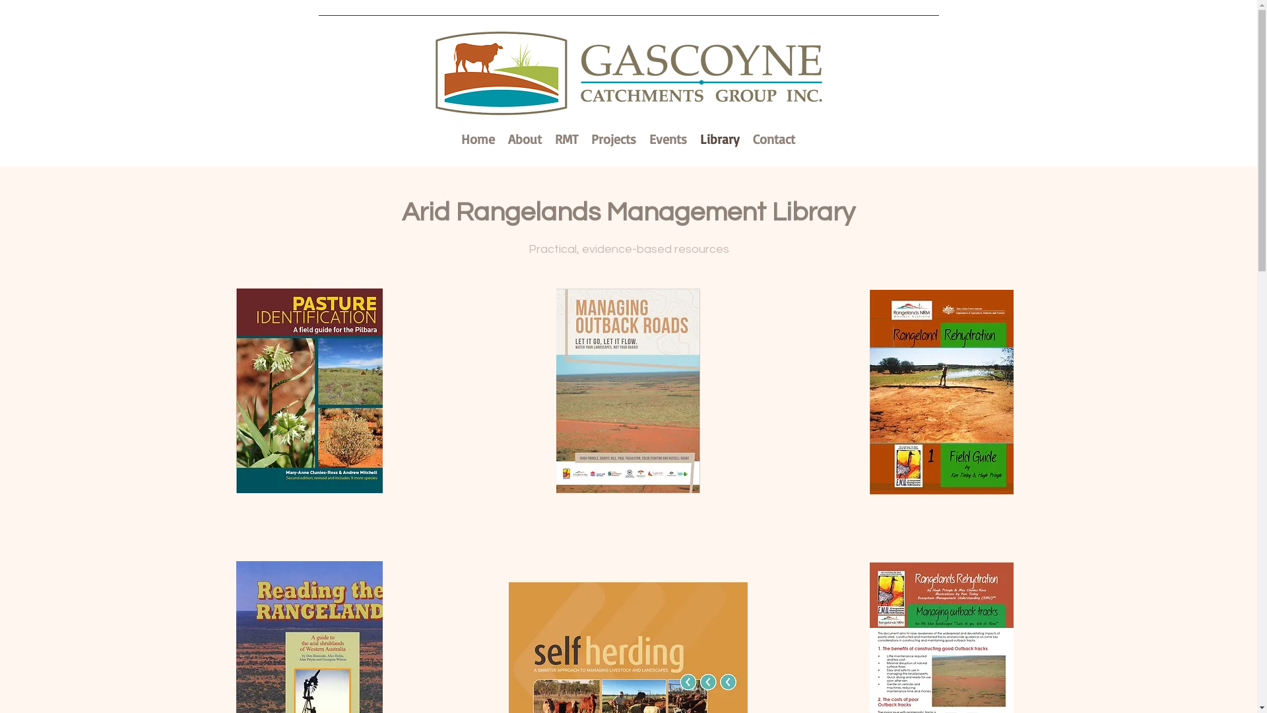 The width and height of the screenshot is (1267, 713). I want to click on Library, so click(719, 137).